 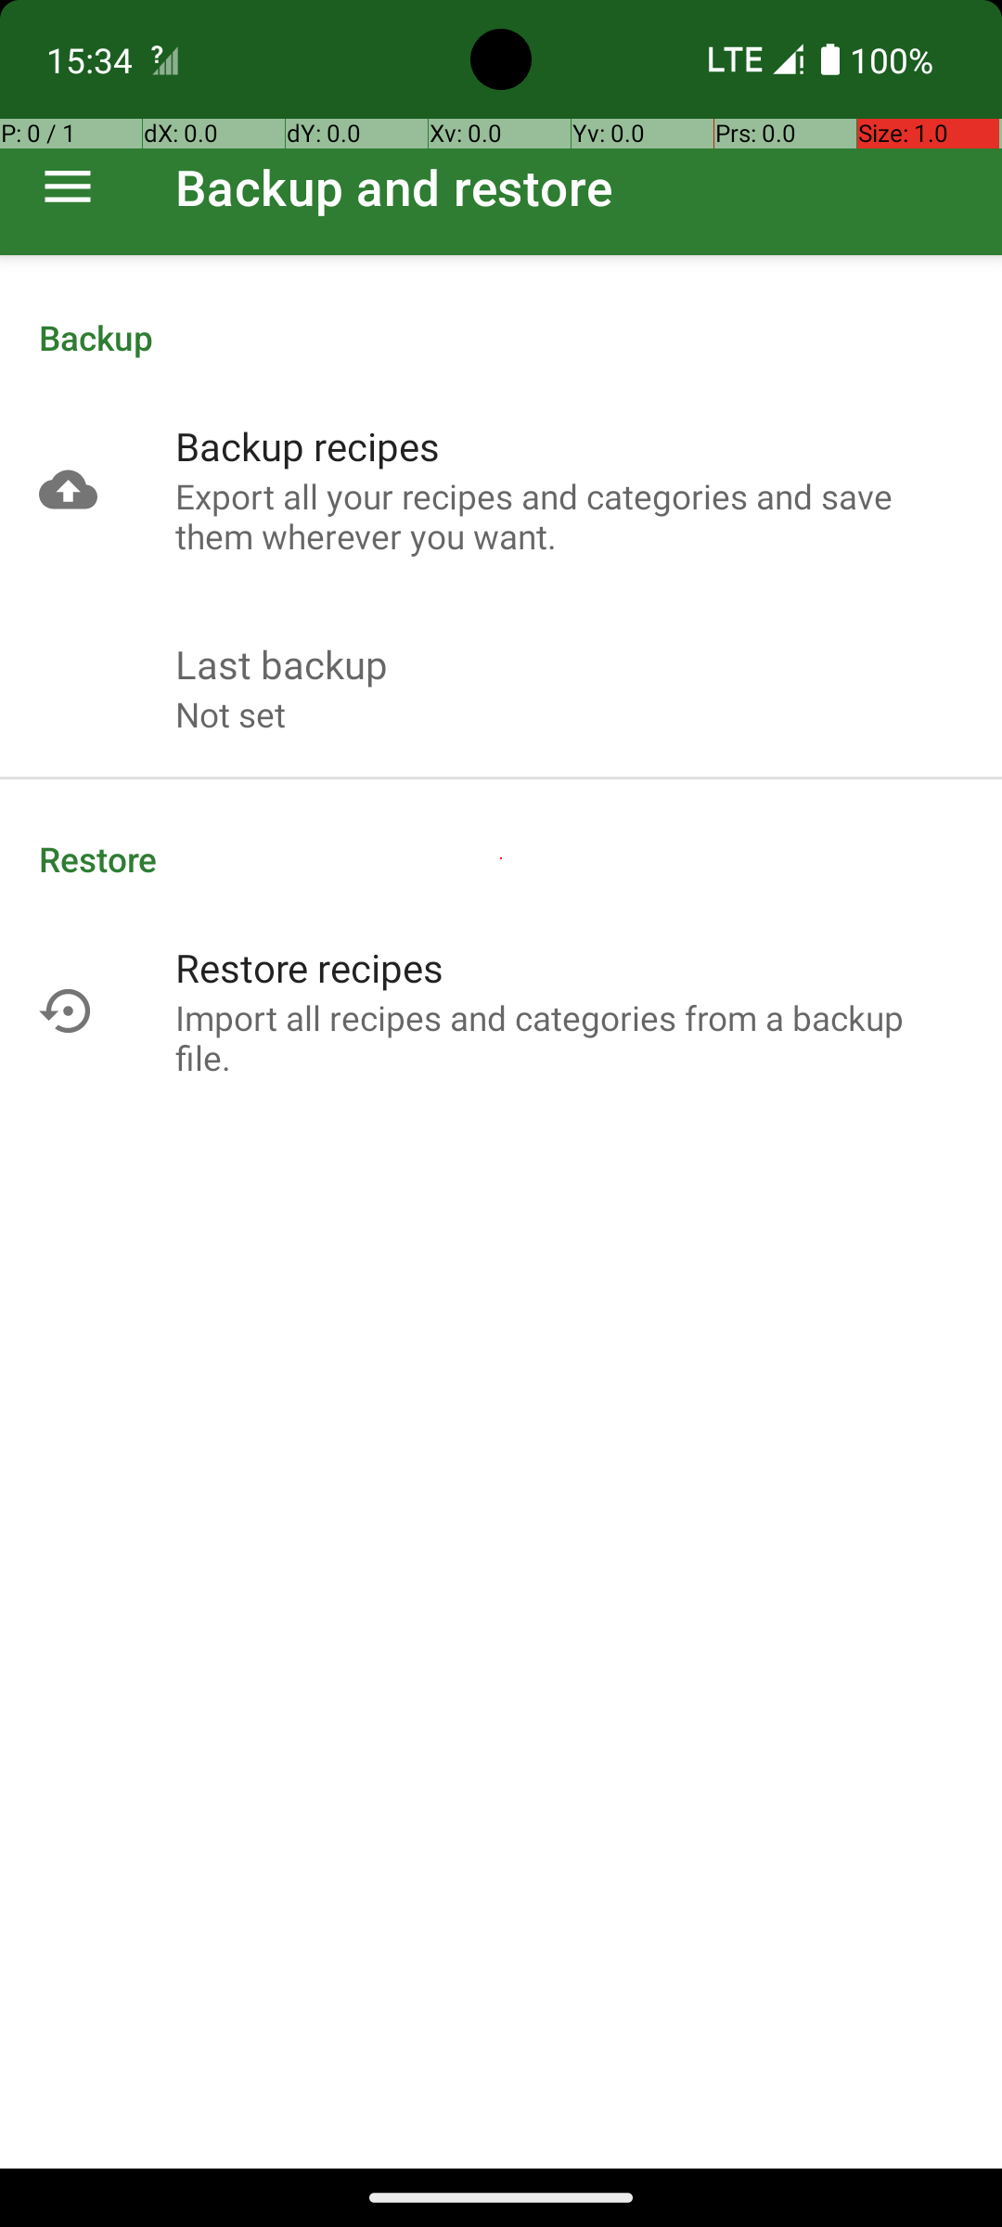 I want to click on Restore, so click(x=501, y=859).